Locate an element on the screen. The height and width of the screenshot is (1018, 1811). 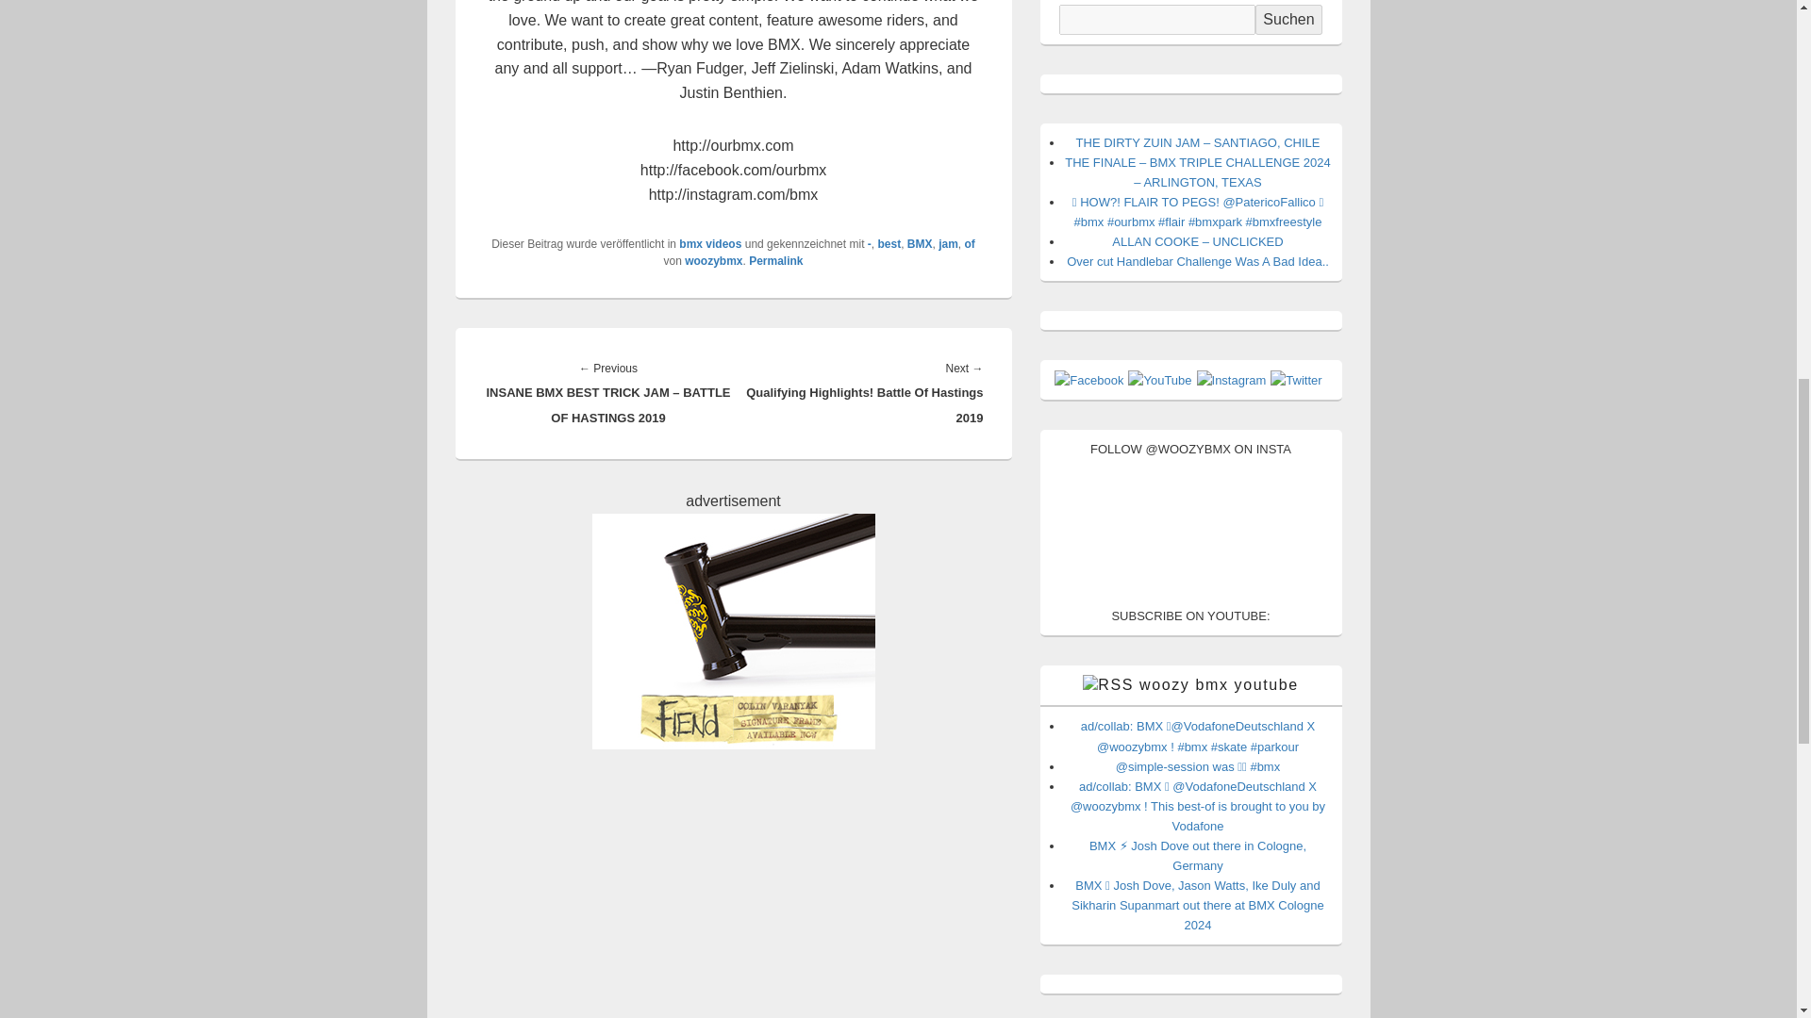
best is located at coordinates (889, 243).